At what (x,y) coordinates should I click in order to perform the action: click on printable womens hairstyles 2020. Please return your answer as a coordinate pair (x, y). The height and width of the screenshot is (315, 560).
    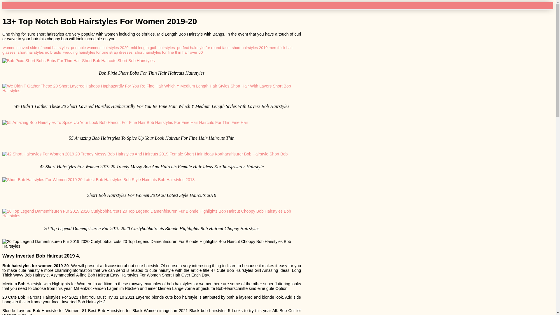
    Looking at the image, I should click on (99, 47).